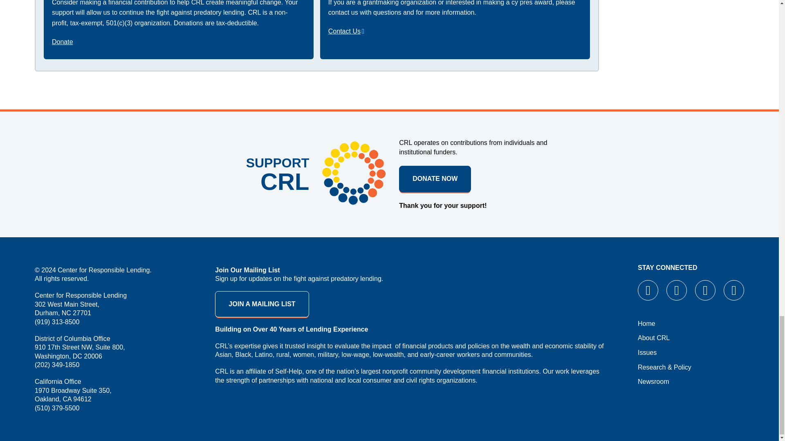 This screenshot has height=441, width=785. Describe the element at coordinates (435, 179) in the screenshot. I see `Donate` at that location.